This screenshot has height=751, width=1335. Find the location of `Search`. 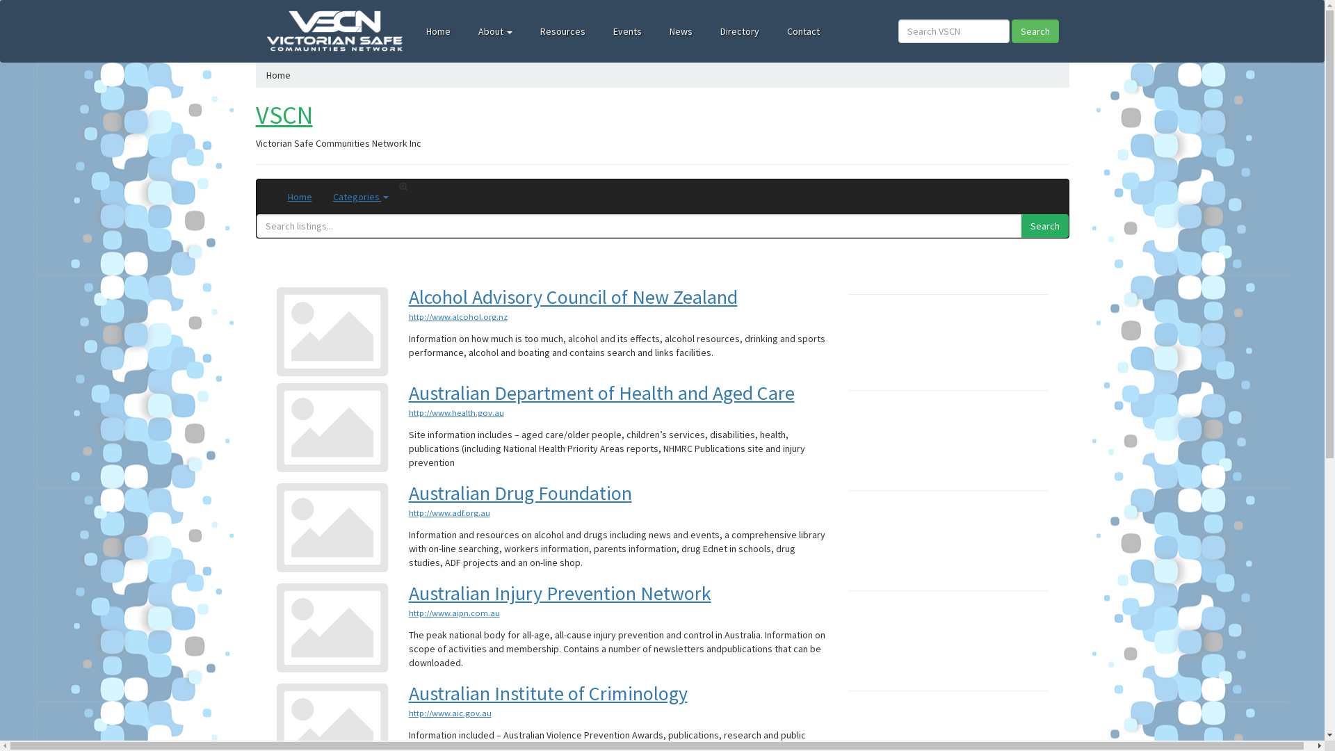

Search is located at coordinates (1044, 226).